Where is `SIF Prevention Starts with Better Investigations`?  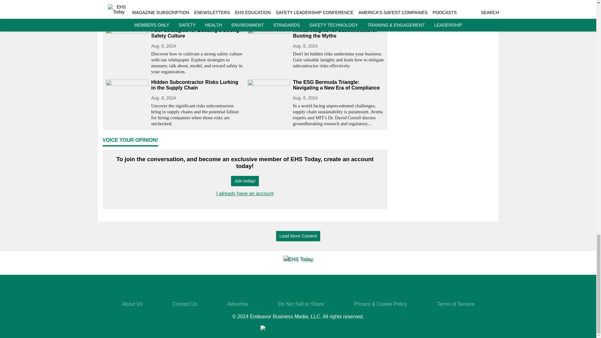
SIF Prevention Starts with Better Investigations is located at coordinates (316, 1).